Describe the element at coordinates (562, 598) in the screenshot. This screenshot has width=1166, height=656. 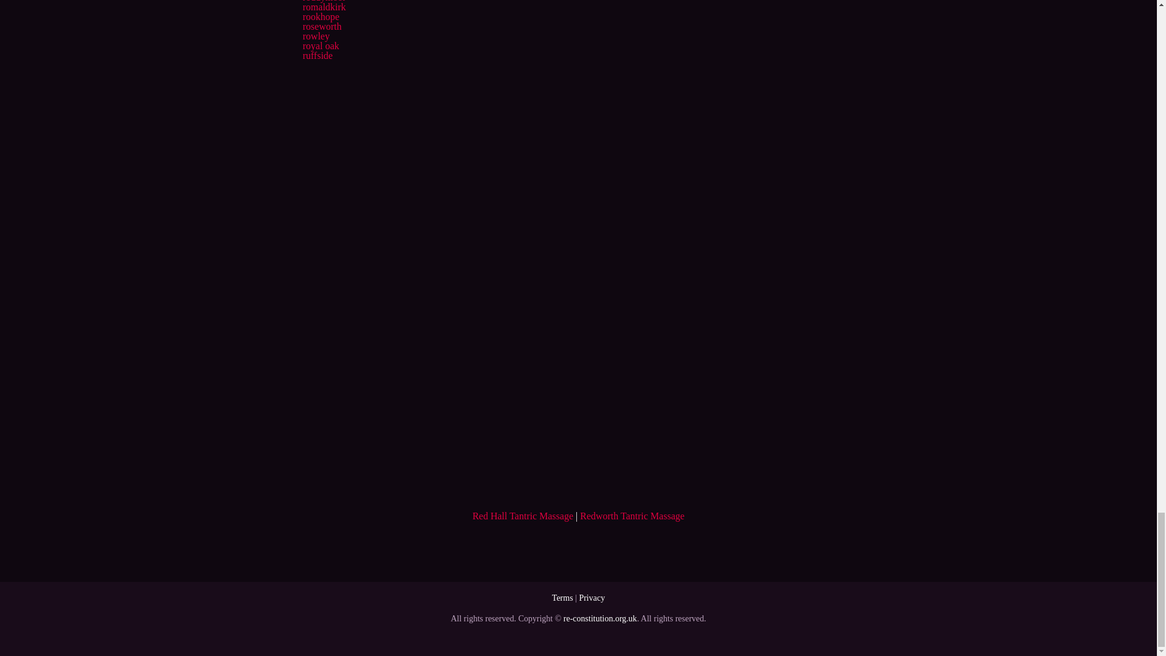
I see `Terms` at that location.